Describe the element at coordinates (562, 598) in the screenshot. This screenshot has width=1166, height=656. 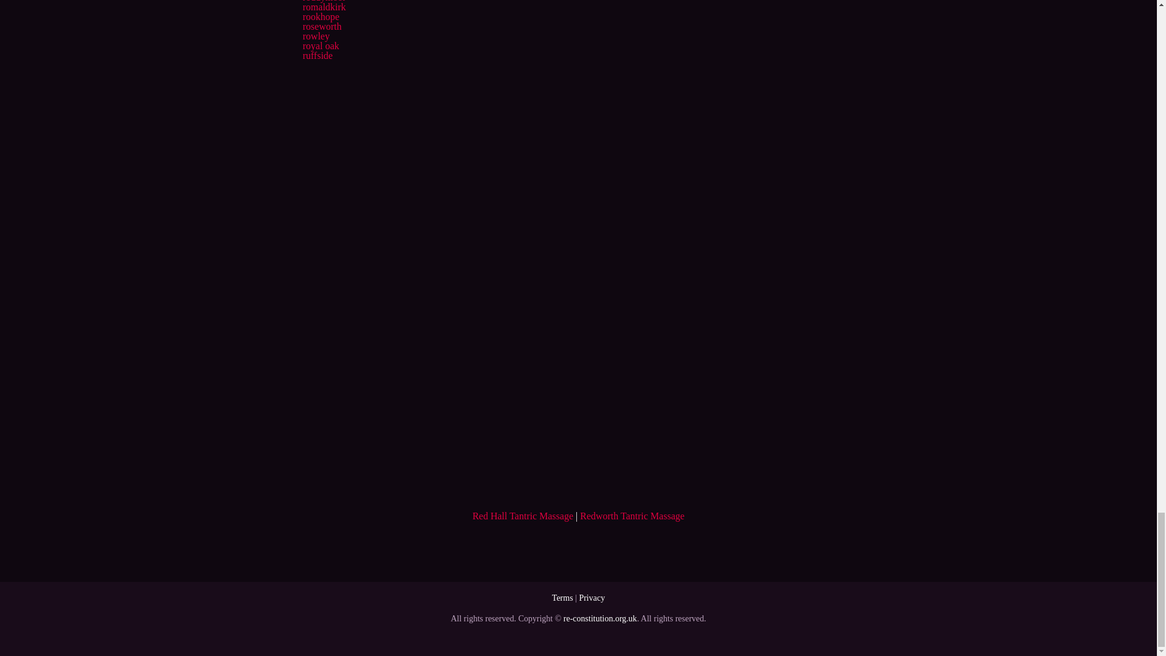
I see `Terms` at that location.